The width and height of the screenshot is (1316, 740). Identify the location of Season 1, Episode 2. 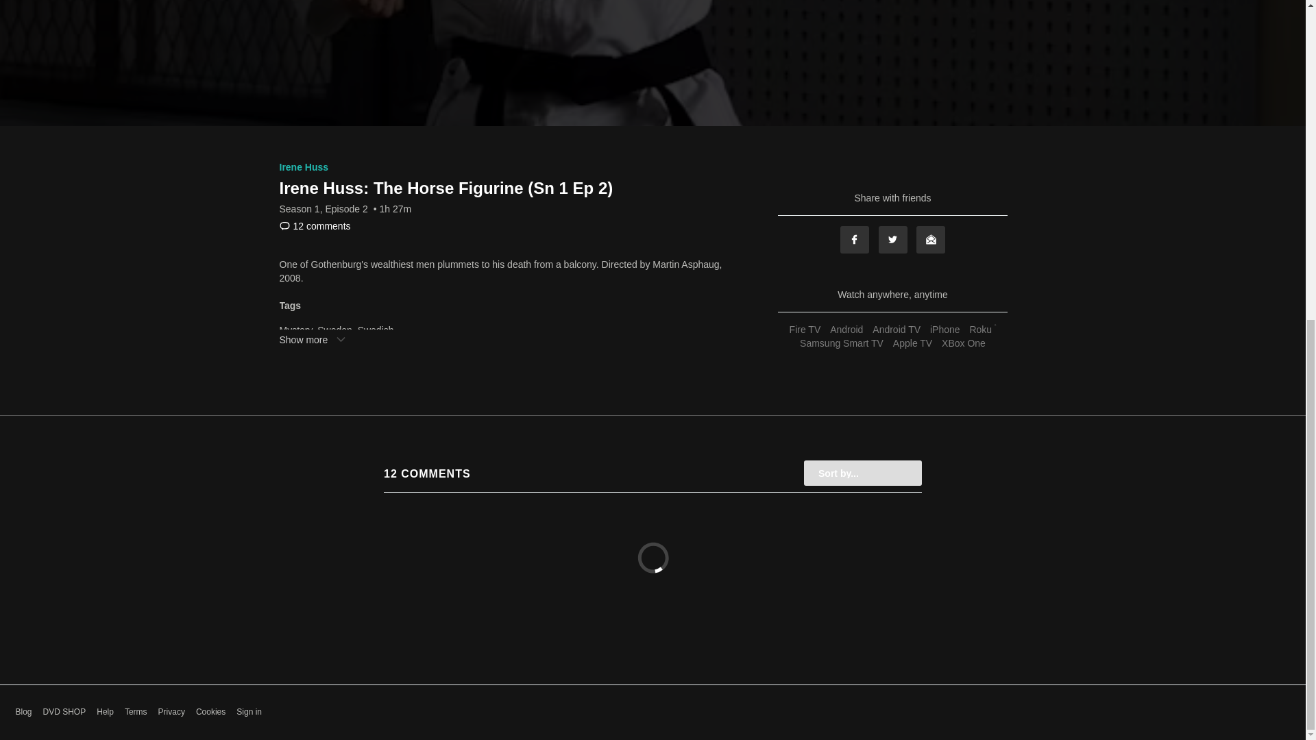
(324, 208).